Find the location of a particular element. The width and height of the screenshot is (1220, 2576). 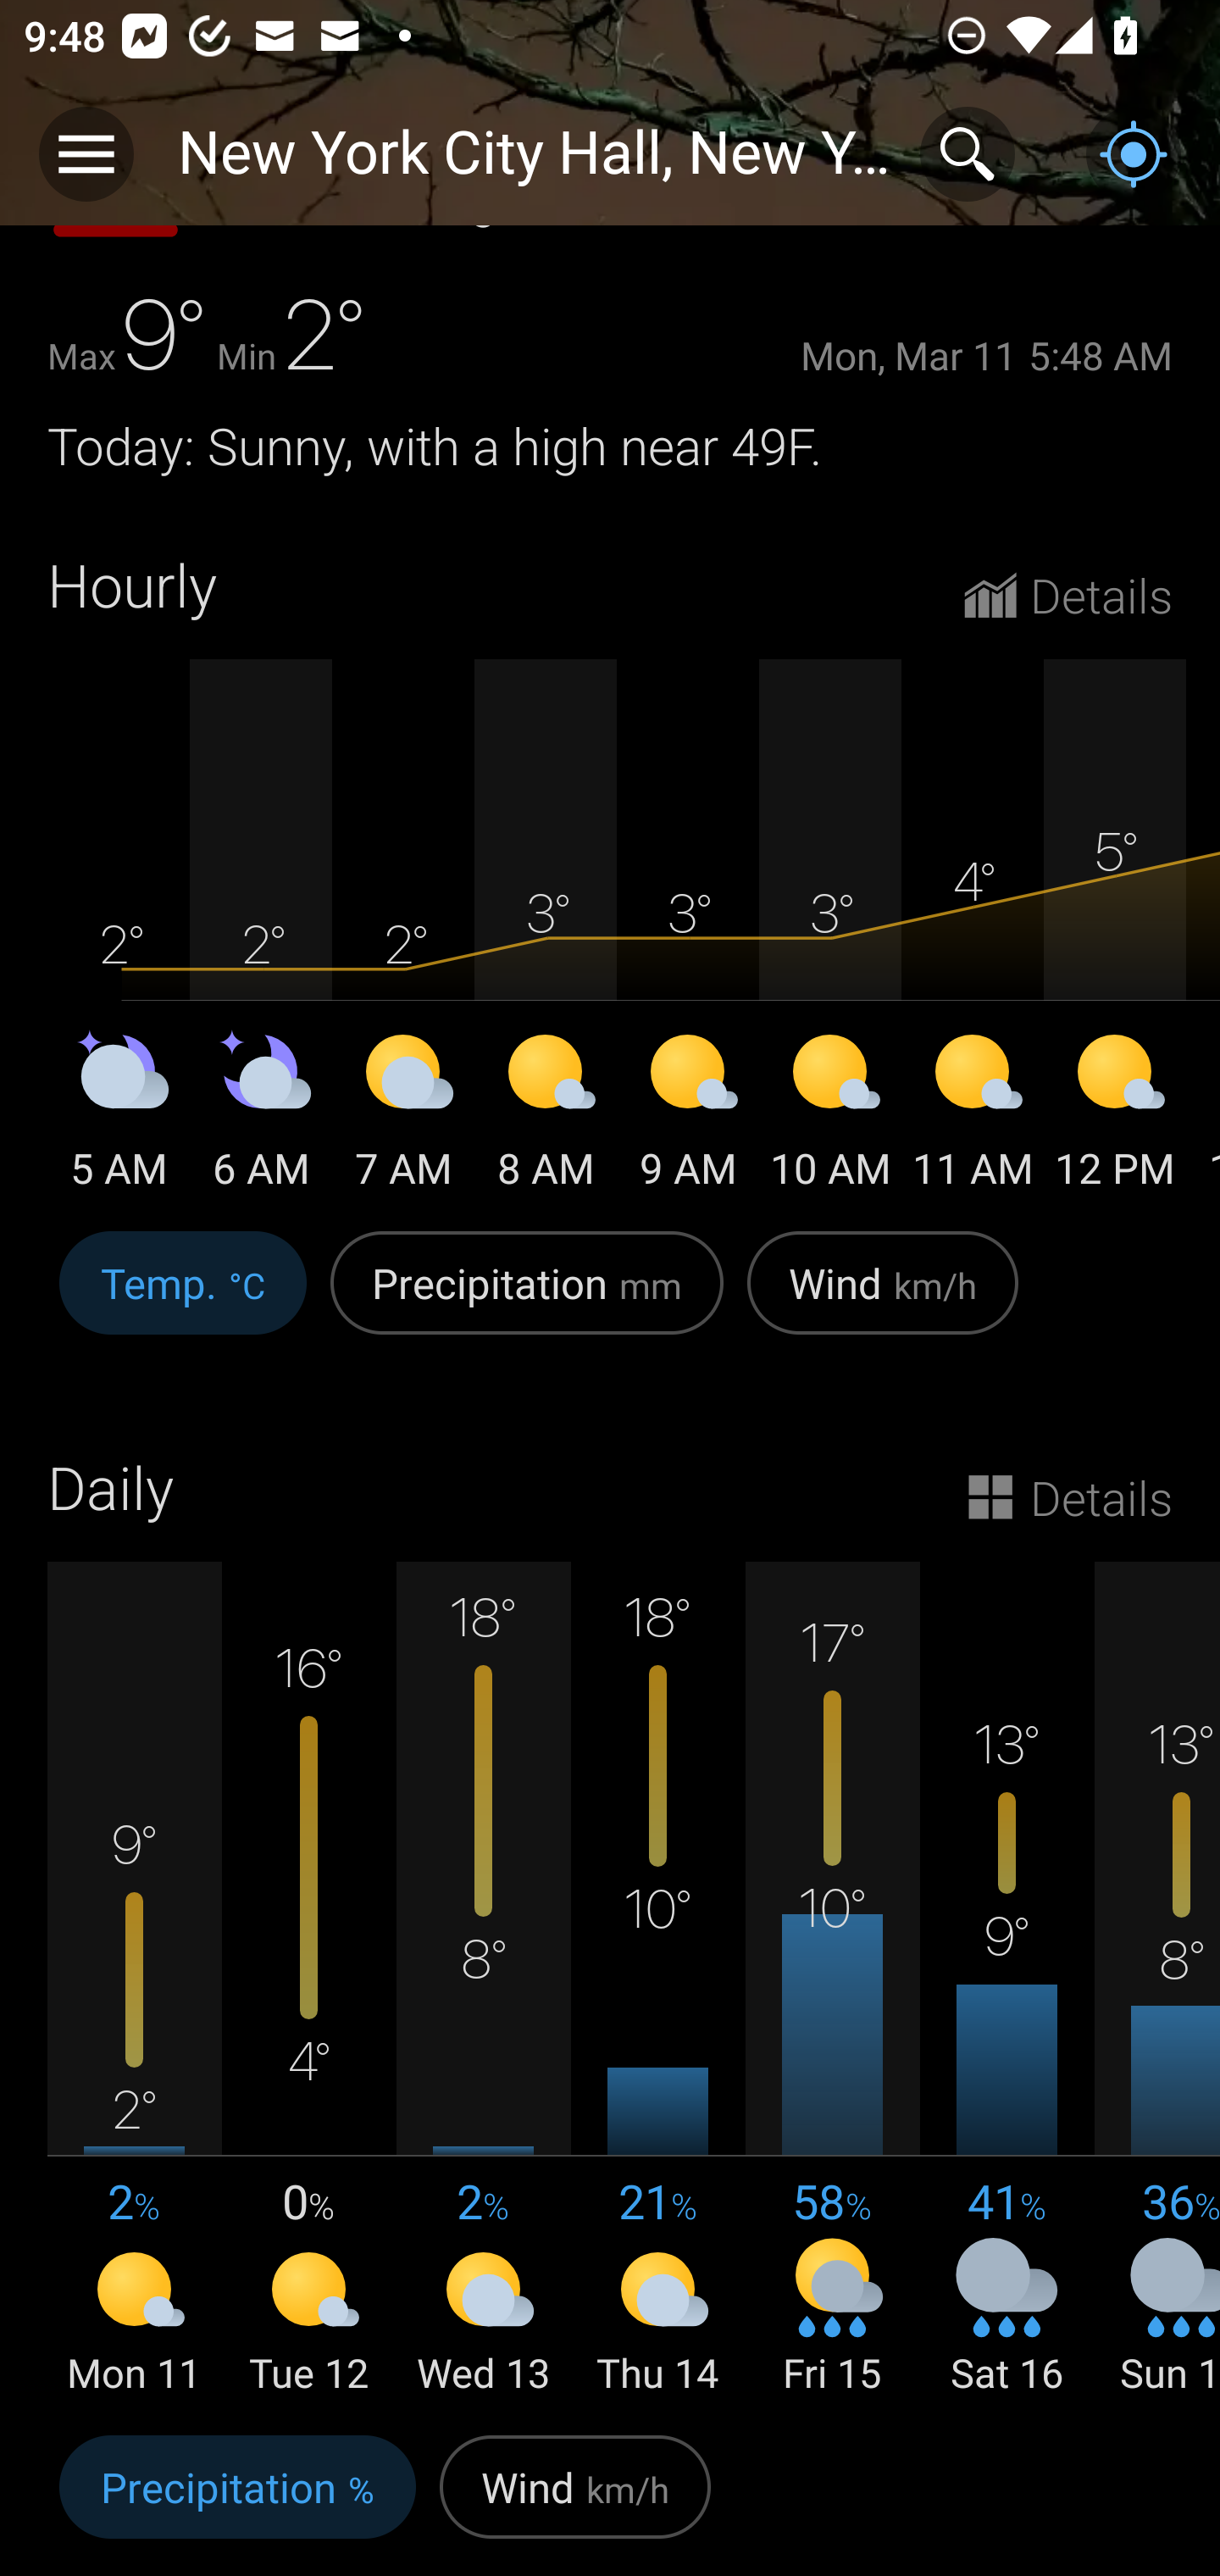

Precipitation % is located at coordinates (237, 2500).